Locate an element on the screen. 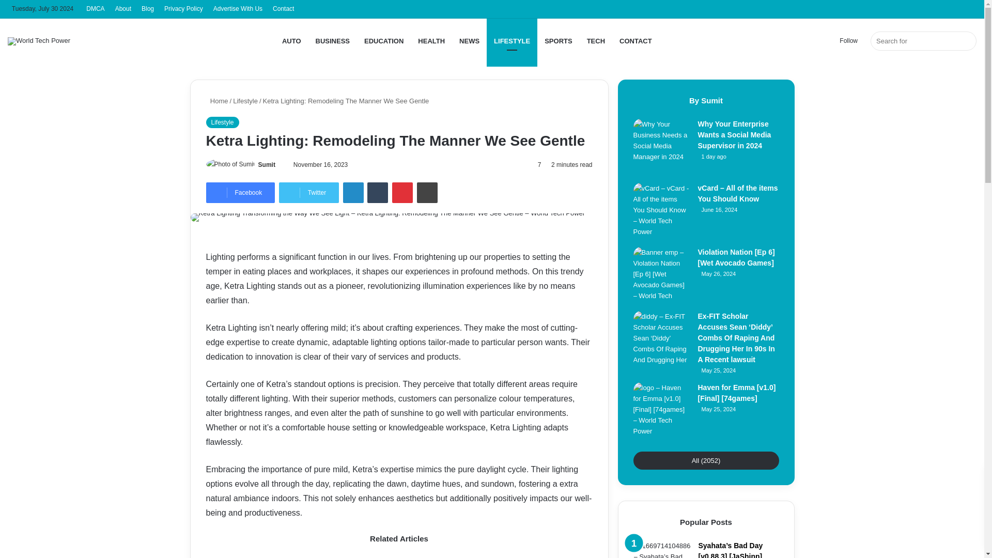 The height and width of the screenshot is (558, 992). Advertise With Us is located at coordinates (238, 9).